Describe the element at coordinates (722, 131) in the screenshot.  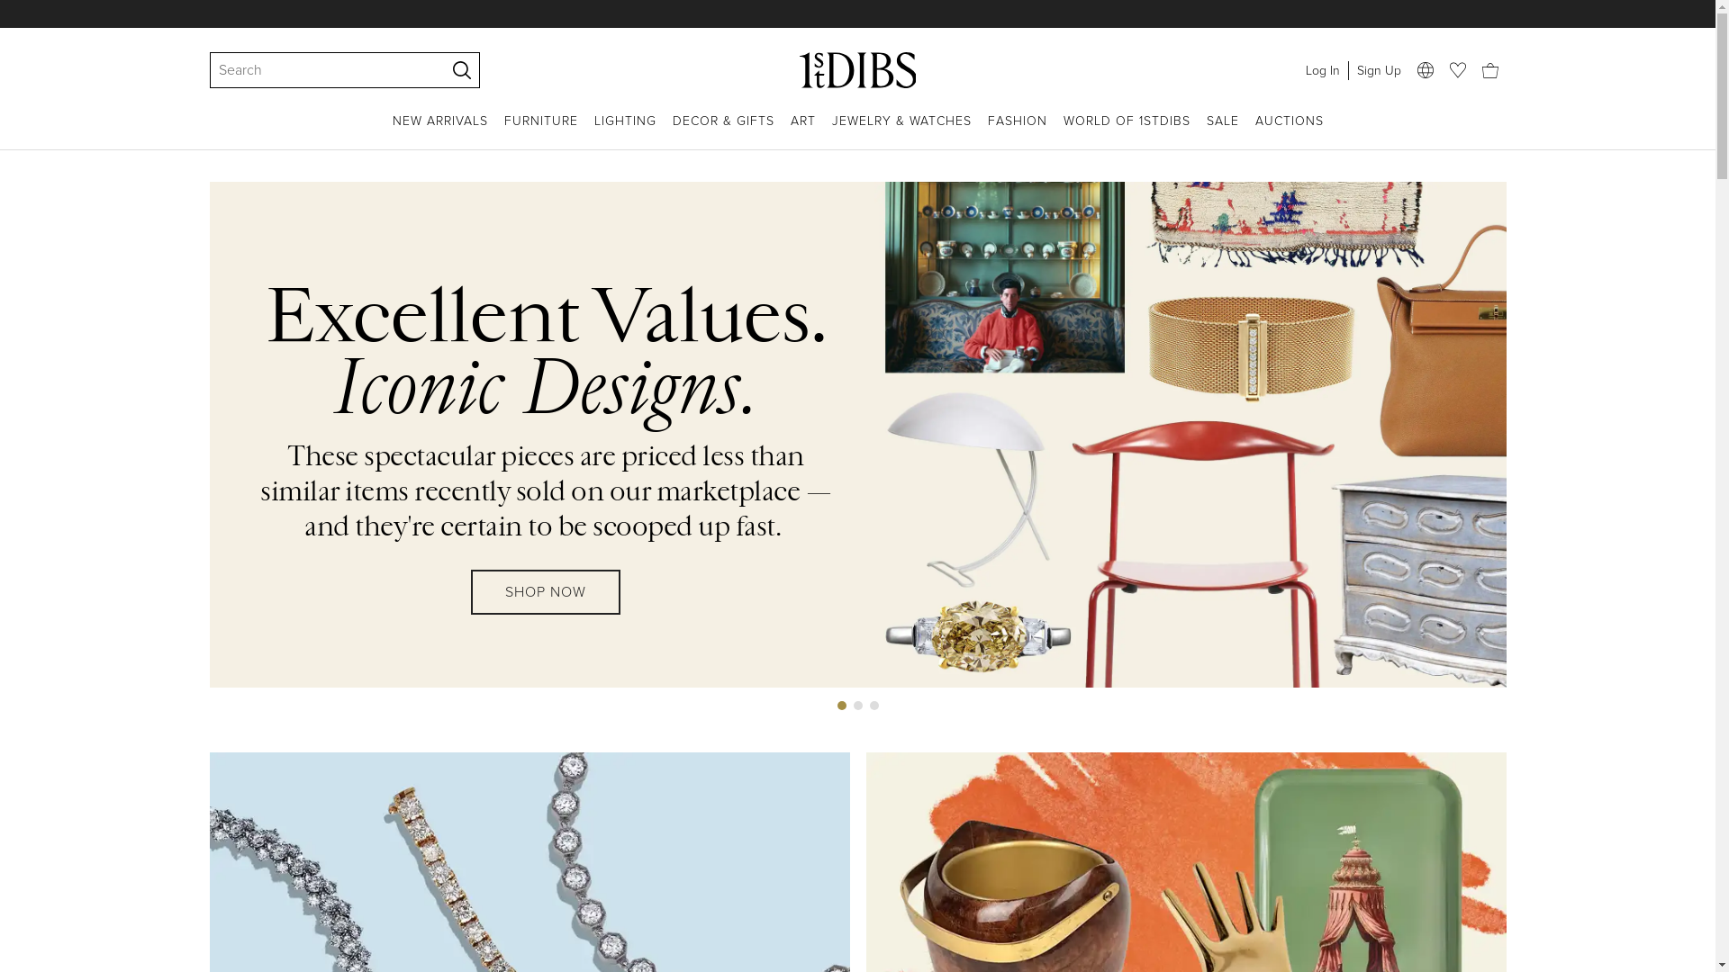
I see `DECOR & GIFTS` at that location.